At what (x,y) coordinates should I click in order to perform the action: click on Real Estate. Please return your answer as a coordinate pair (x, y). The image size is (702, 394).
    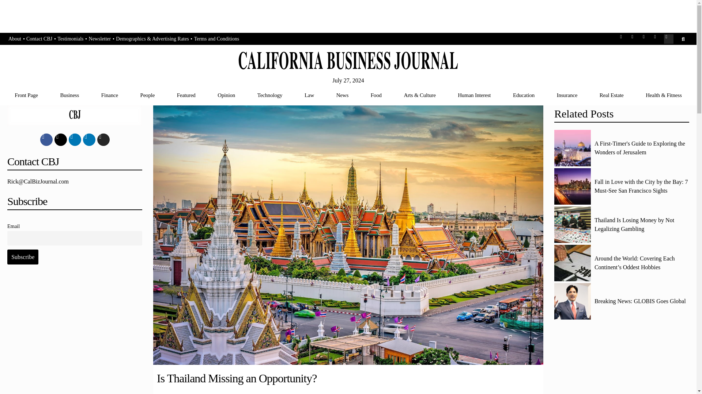
    Looking at the image, I should click on (611, 95).